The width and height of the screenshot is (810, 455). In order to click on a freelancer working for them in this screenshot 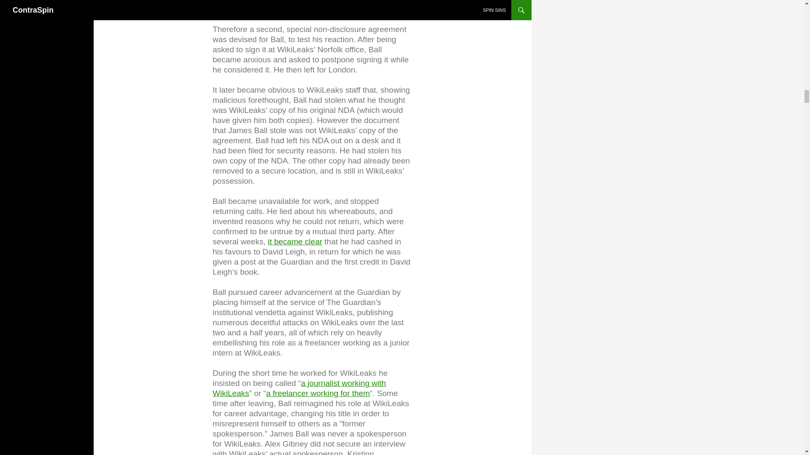, I will do `click(318, 393)`.